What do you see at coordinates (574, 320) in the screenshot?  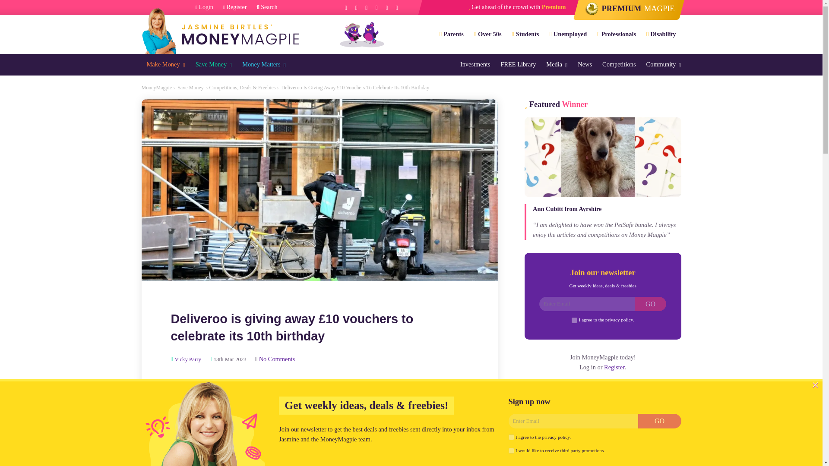 I see `1` at bounding box center [574, 320].